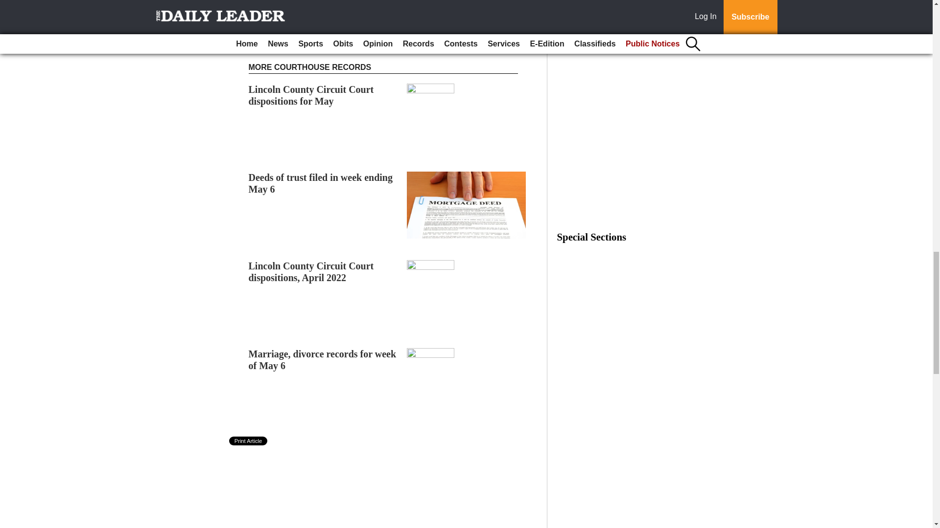 Image resolution: width=940 pixels, height=528 pixels. Describe the element at coordinates (311, 95) in the screenshot. I see `Lincoln County Circuit Court dispositions for May` at that location.